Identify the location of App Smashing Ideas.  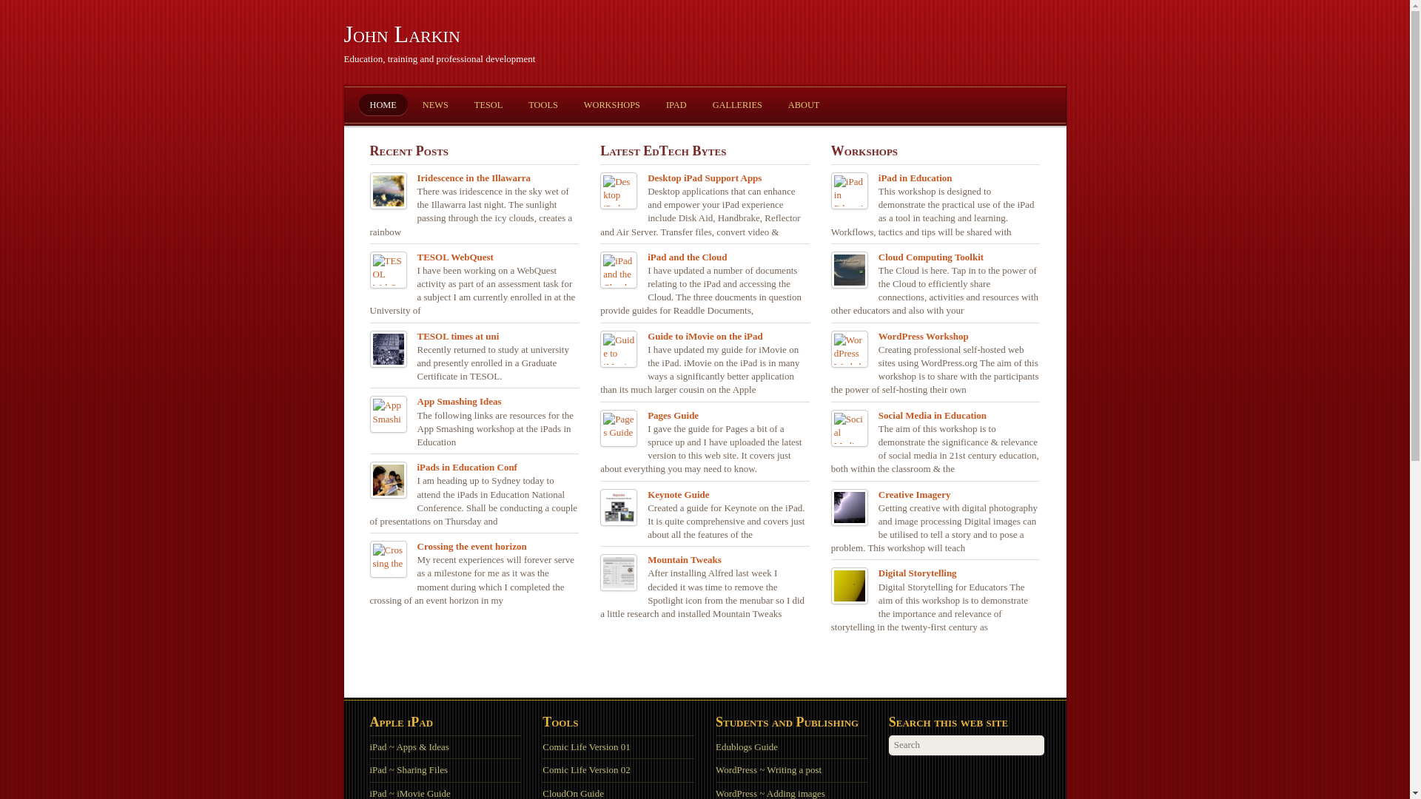
(460, 402).